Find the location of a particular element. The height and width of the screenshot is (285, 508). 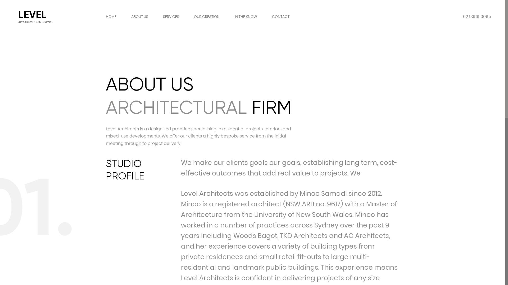

Contact is located at coordinates (102, 212).